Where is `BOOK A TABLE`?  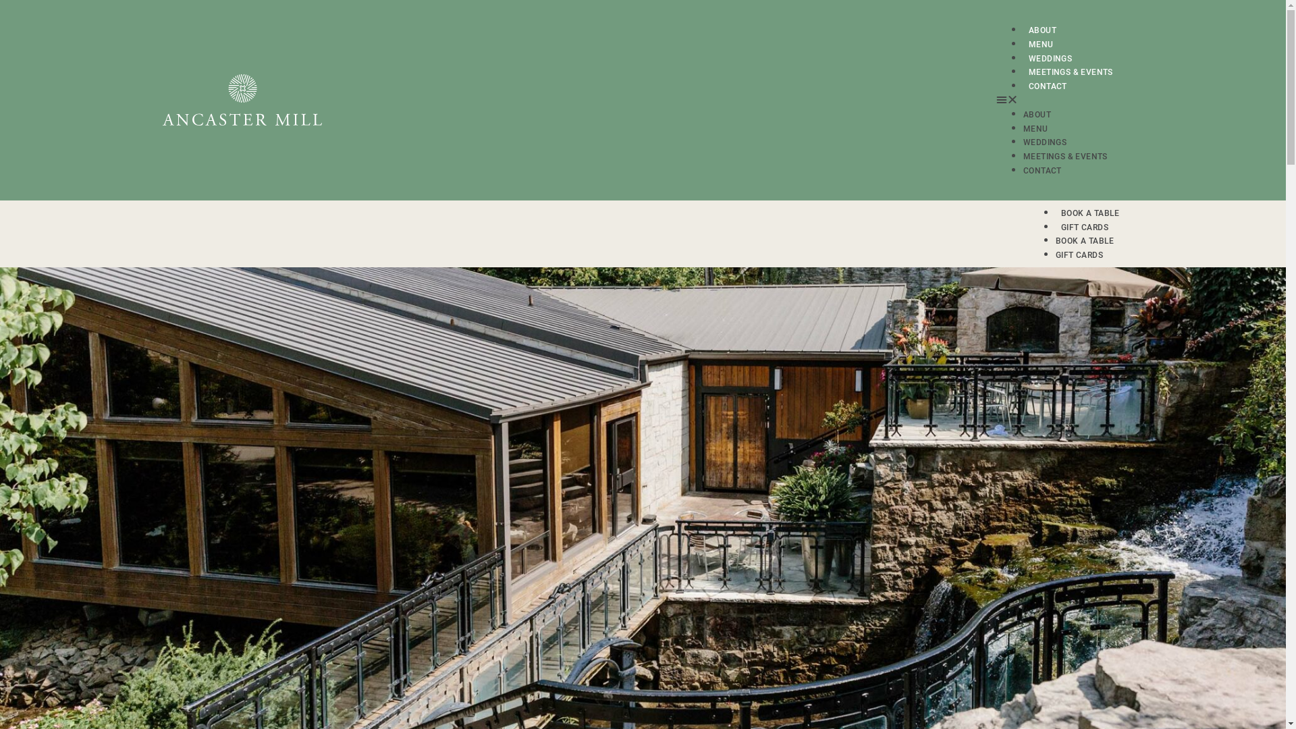 BOOK A TABLE is located at coordinates (1085, 241).